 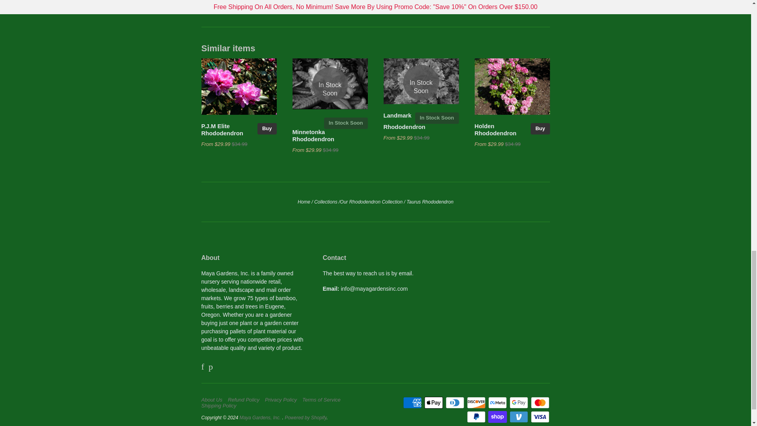 What do you see at coordinates (346, 123) in the screenshot?
I see `In Stock Soon` at bounding box center [346, 123].